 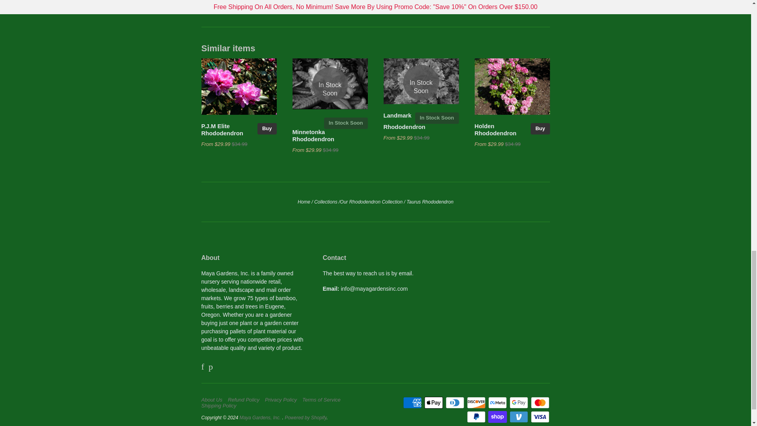 What do you see at coordinates (346, 123) in the screenshot?
I see `In Stock Soon` at bounding box center [346, 123].